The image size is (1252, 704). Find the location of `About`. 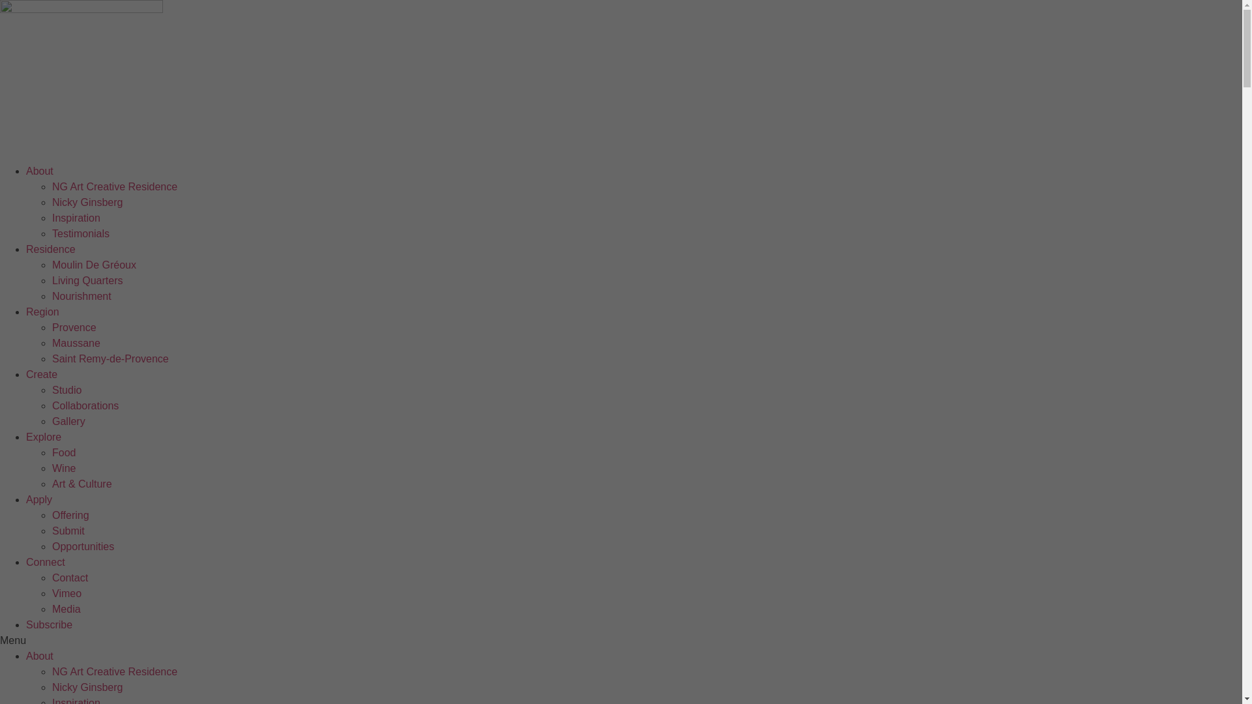

About is located at coordinates (40, 171).